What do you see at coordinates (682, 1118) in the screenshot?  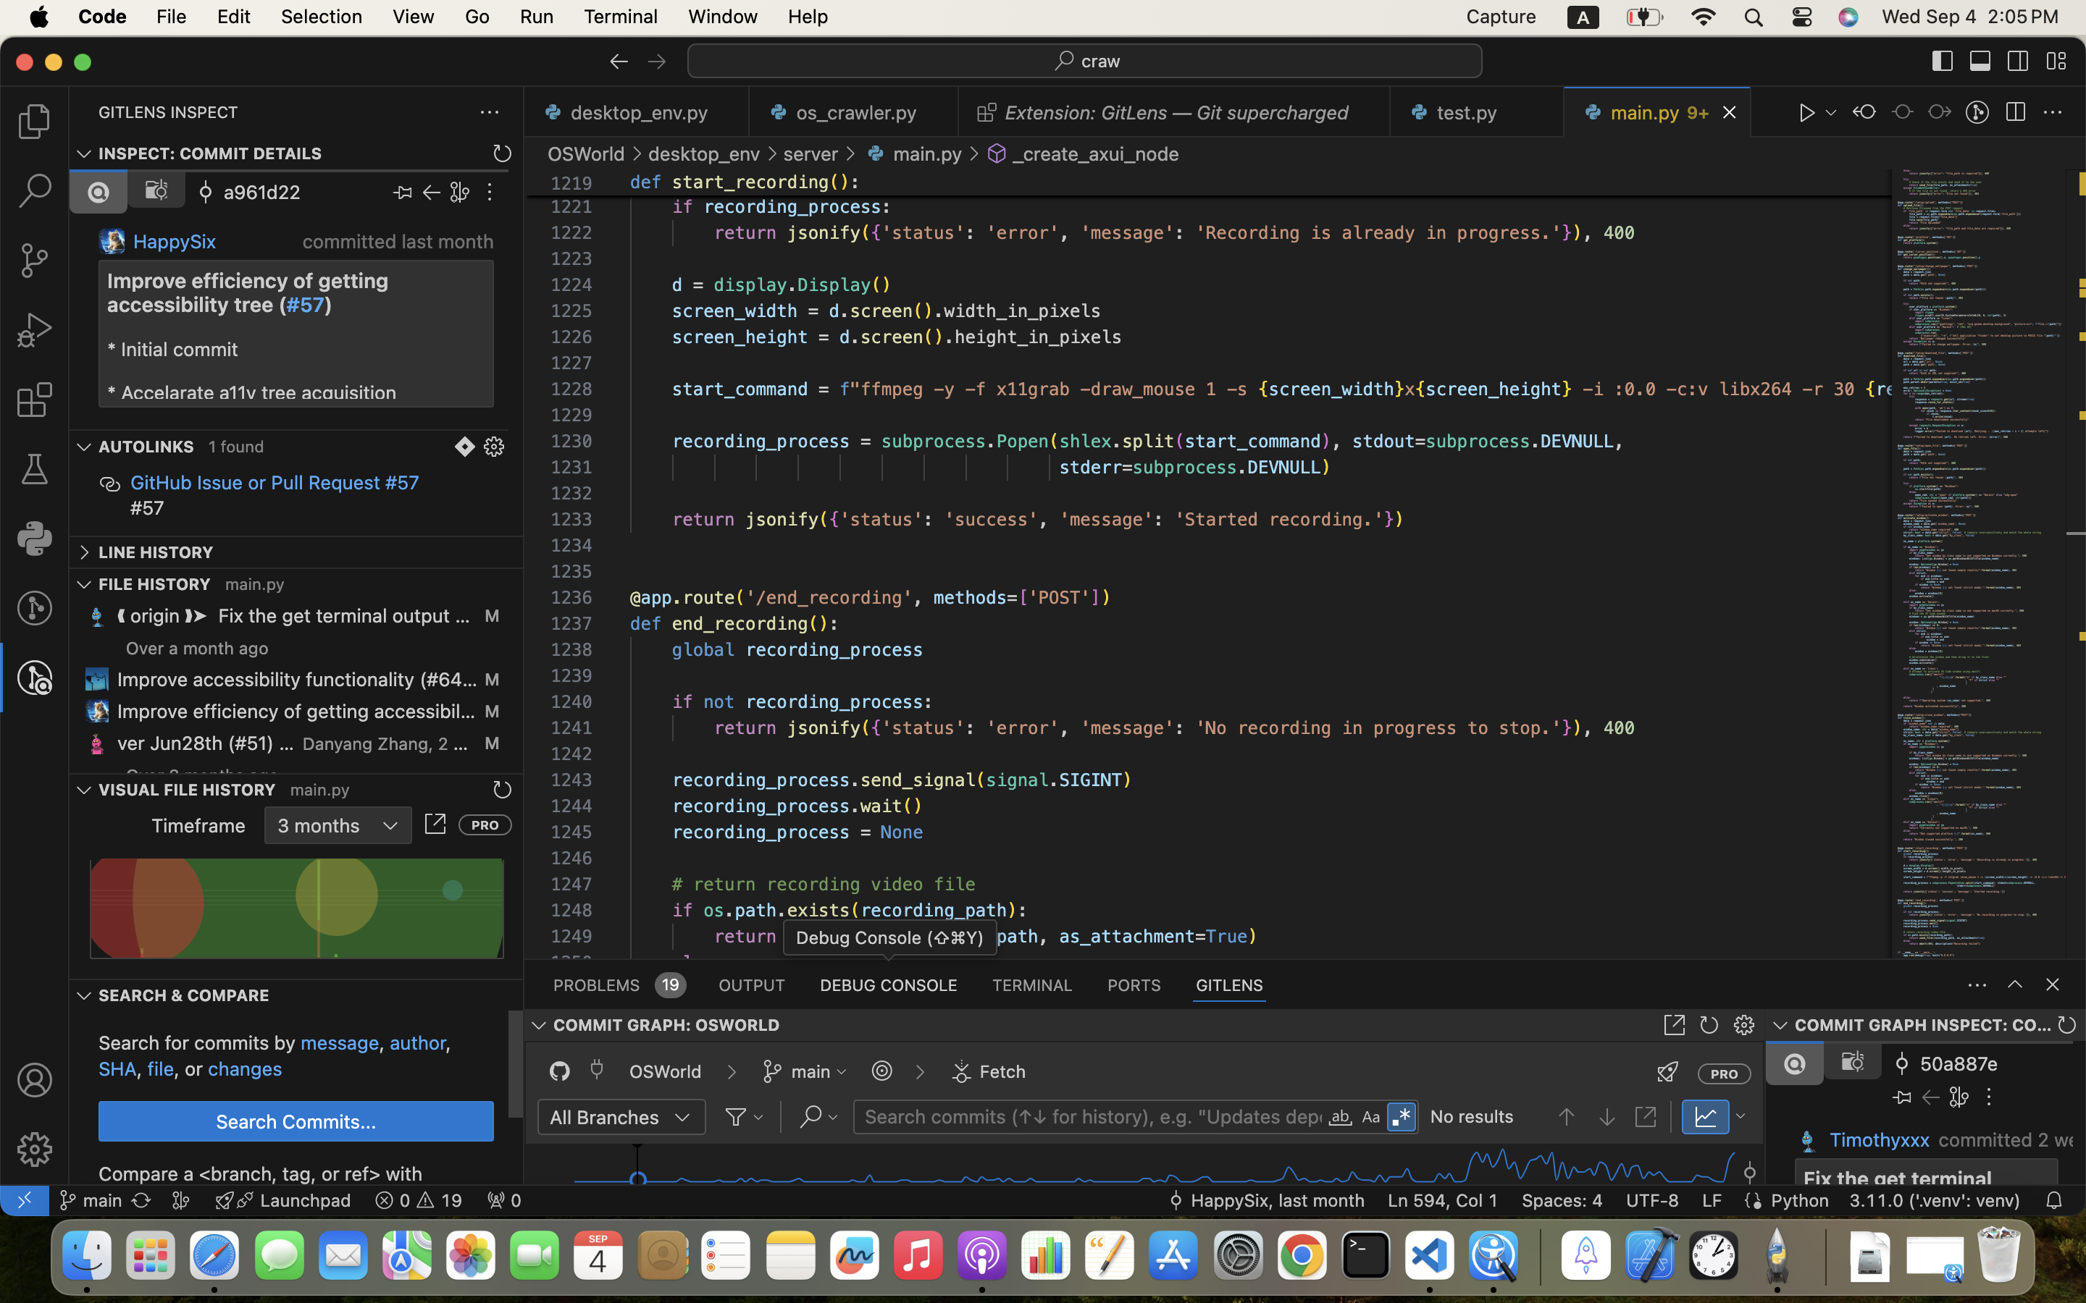 I see `` at bounding box center [682, 1118].